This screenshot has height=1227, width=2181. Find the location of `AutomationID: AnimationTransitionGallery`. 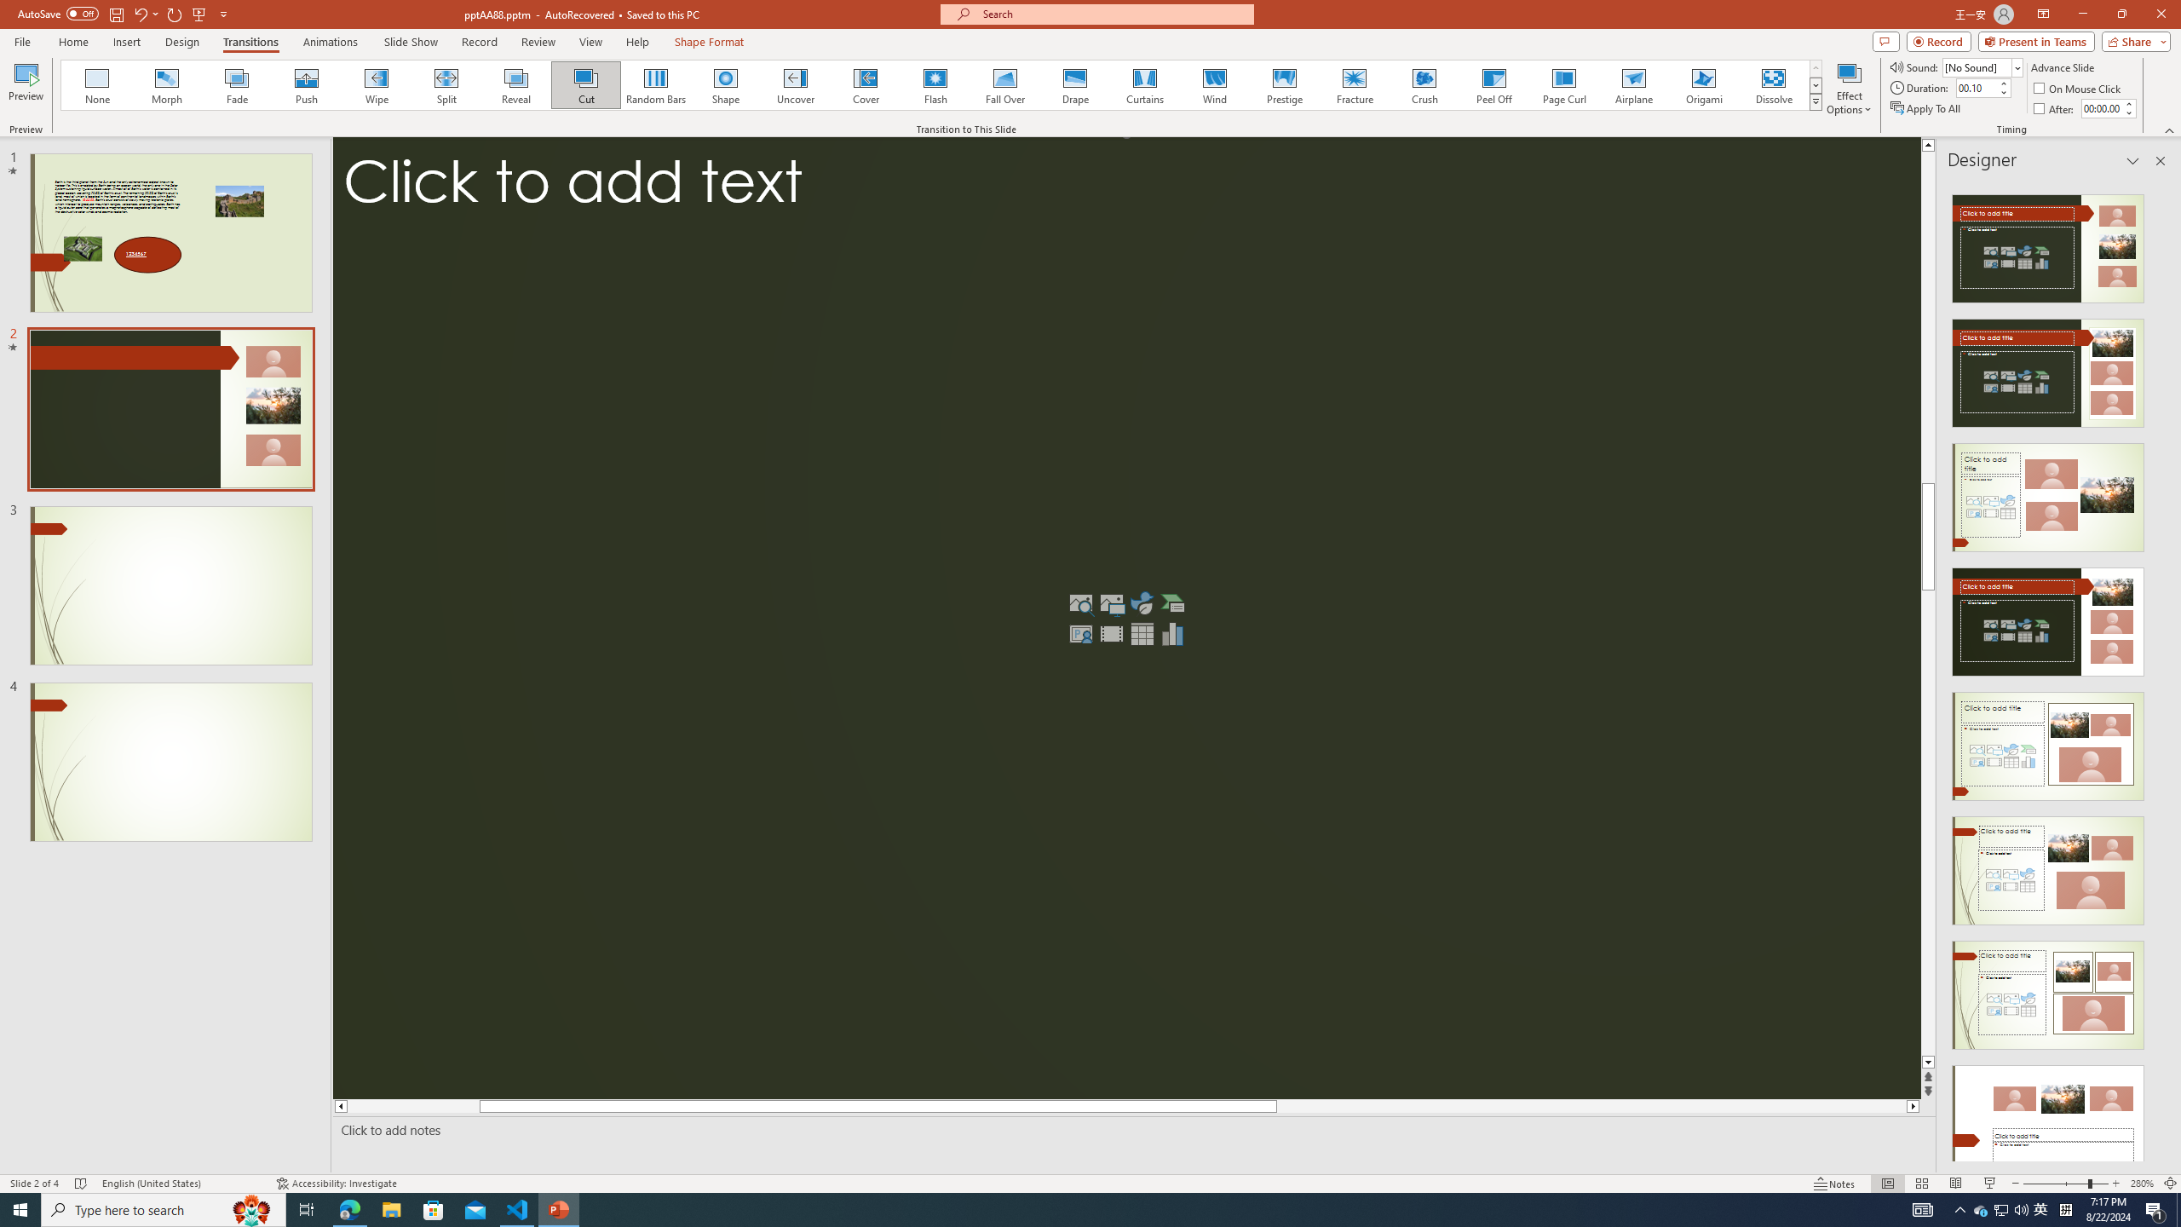

AutomationID: AnimationTransitionGallery is located at coordinates (942, 85).